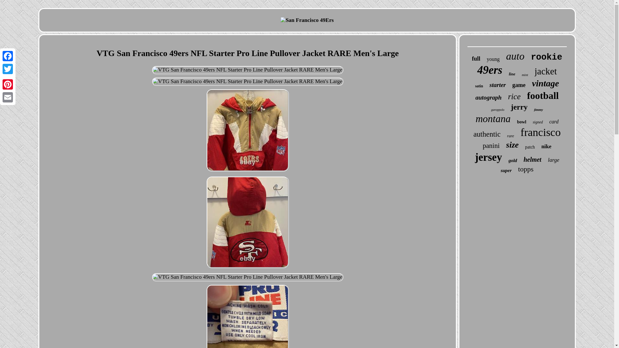 The width and height of the screenshot is (619, 348). What do you see at coordinates (8, 84) in the screenshot?
I see `Pinterest` at bounding box center [8, 84].